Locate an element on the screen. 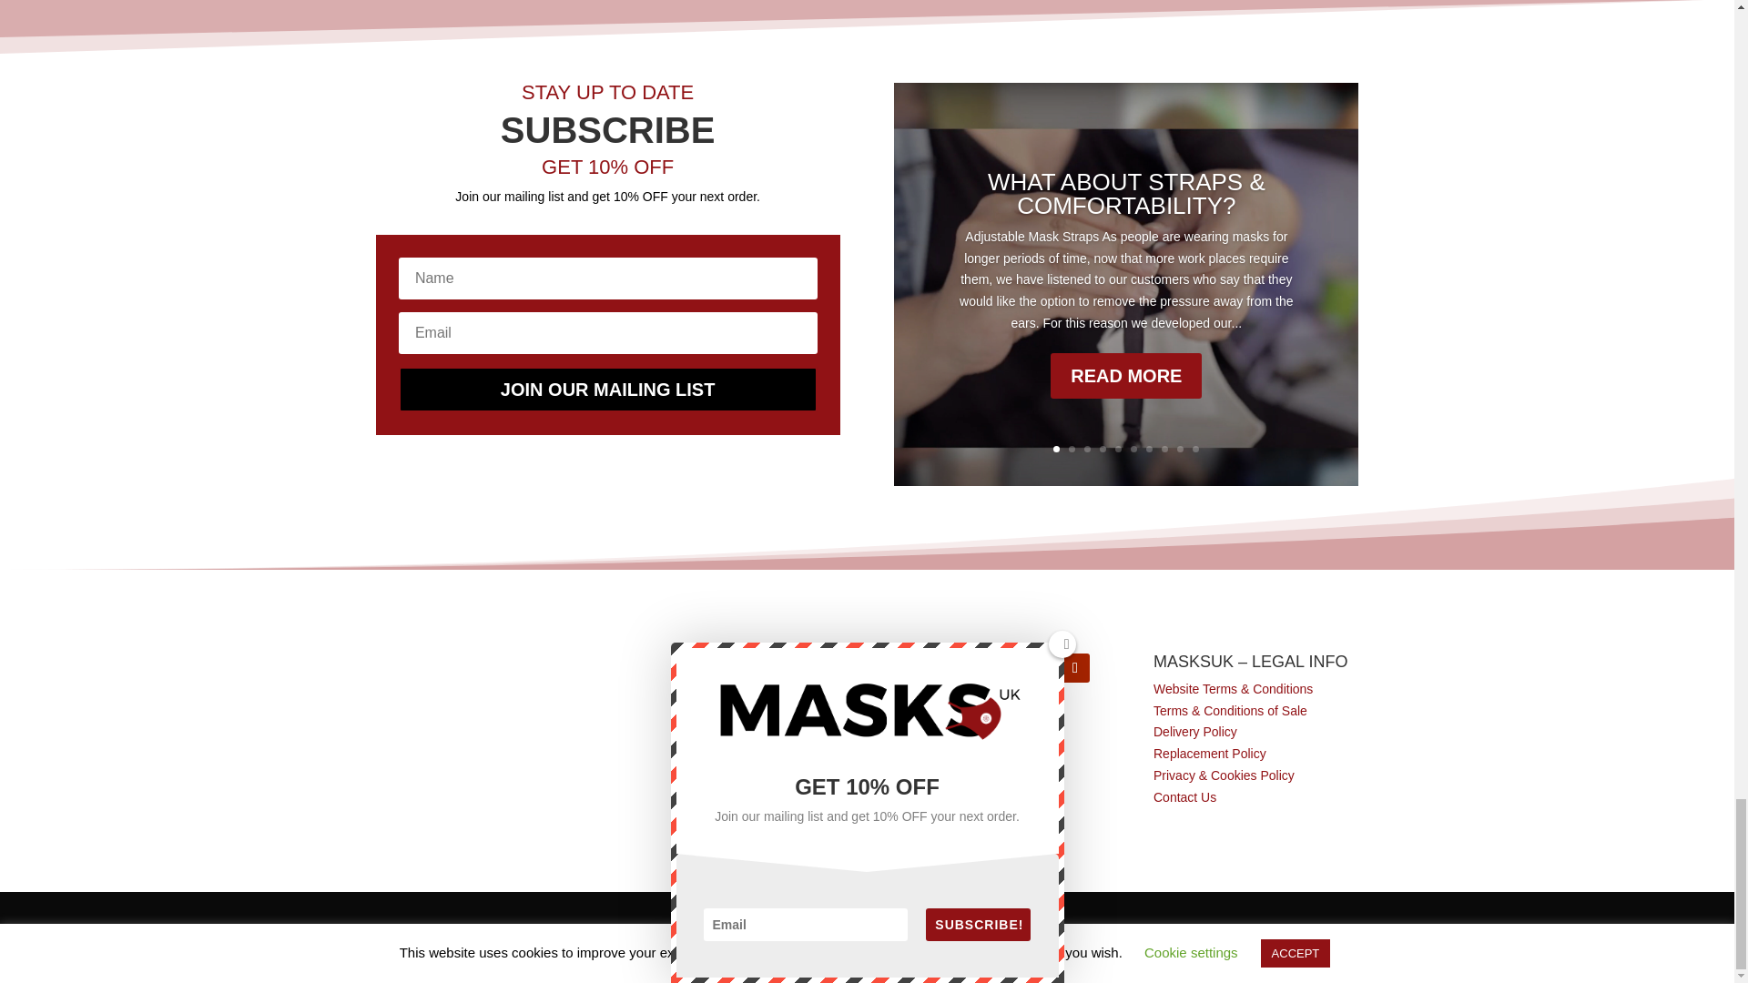 The height and width of the screenshot is (983, 1748). nanotech-v2 is located at coordinates (477, 748).